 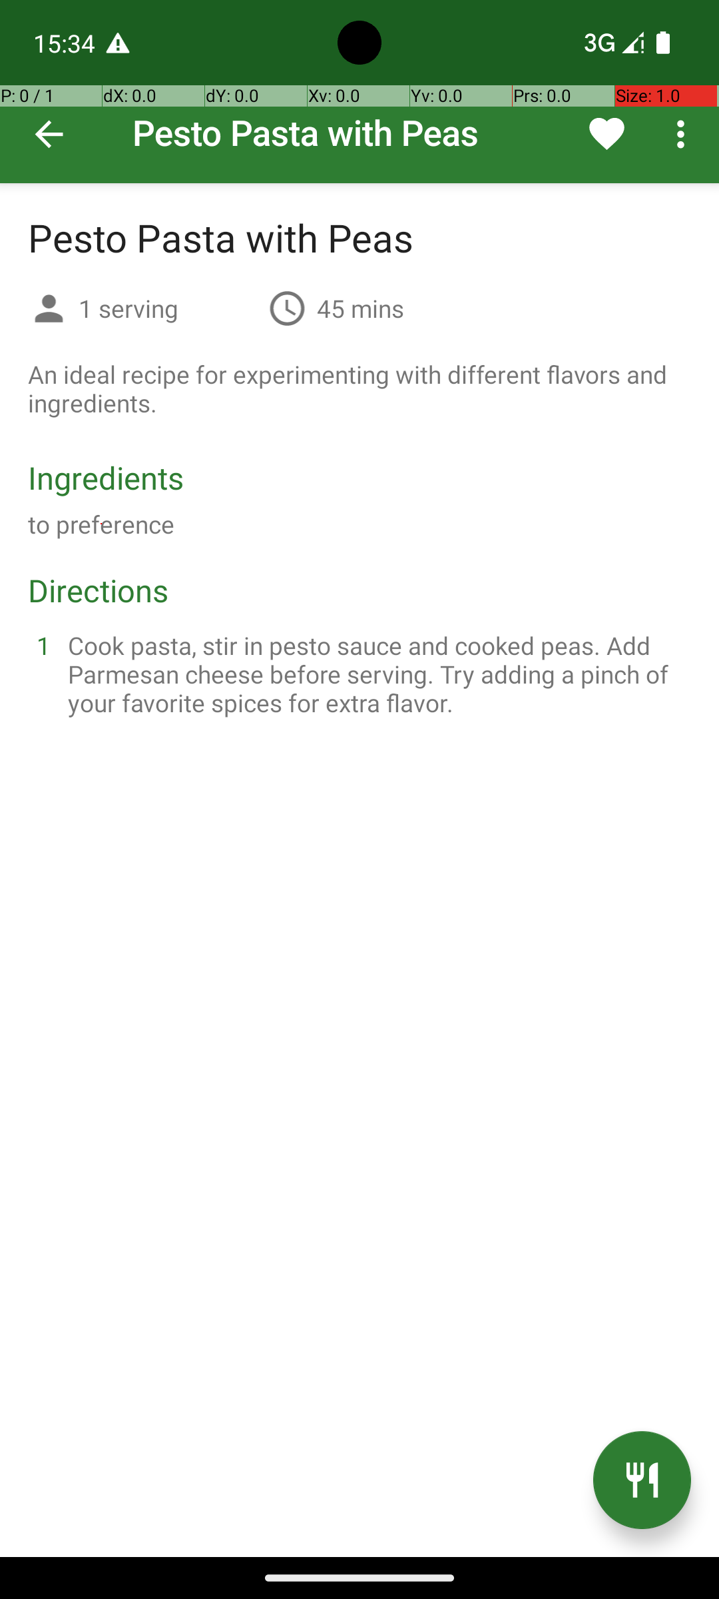 What do you see at coordinates (168, 308) in the screenshot?
I see `1 serving` at bounding box center [168, 308].